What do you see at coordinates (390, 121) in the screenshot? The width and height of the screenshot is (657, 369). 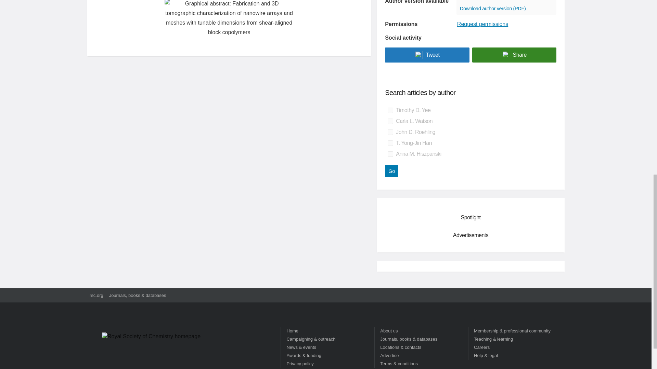 I see `on` at bounding box center [390, 121].